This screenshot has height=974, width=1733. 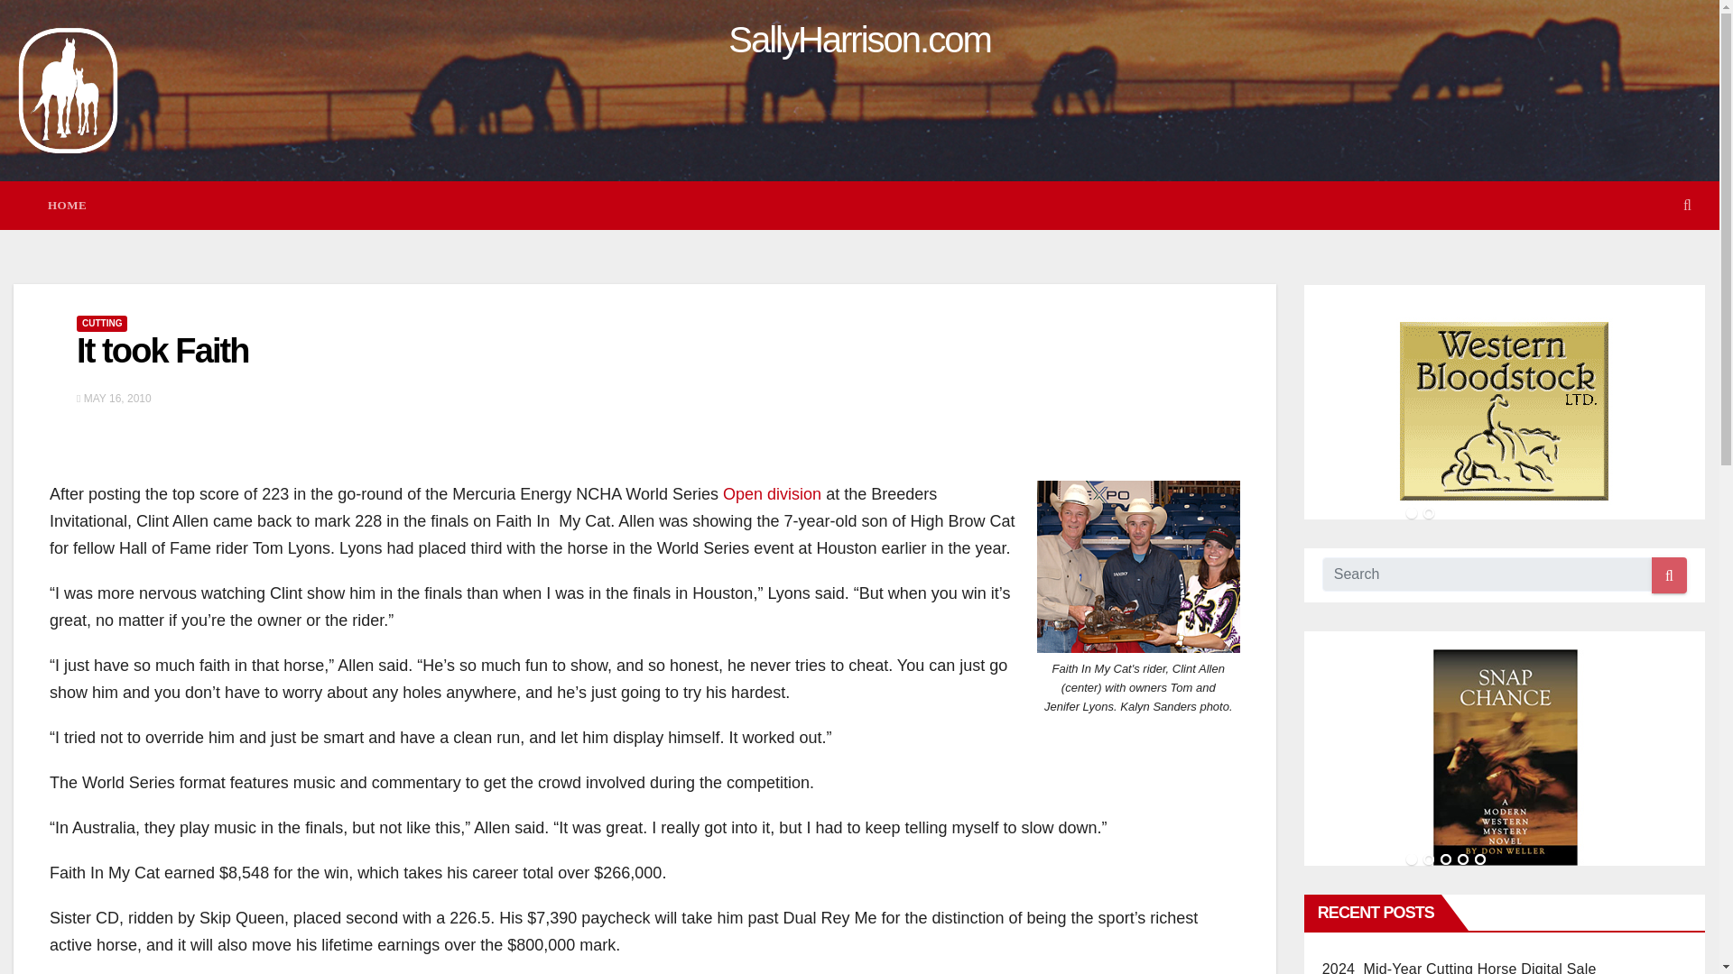 What do you see at coordinates (772, 494) in the screenshot?
I see `World Series Open Finals` at bounding box center [772, 494].